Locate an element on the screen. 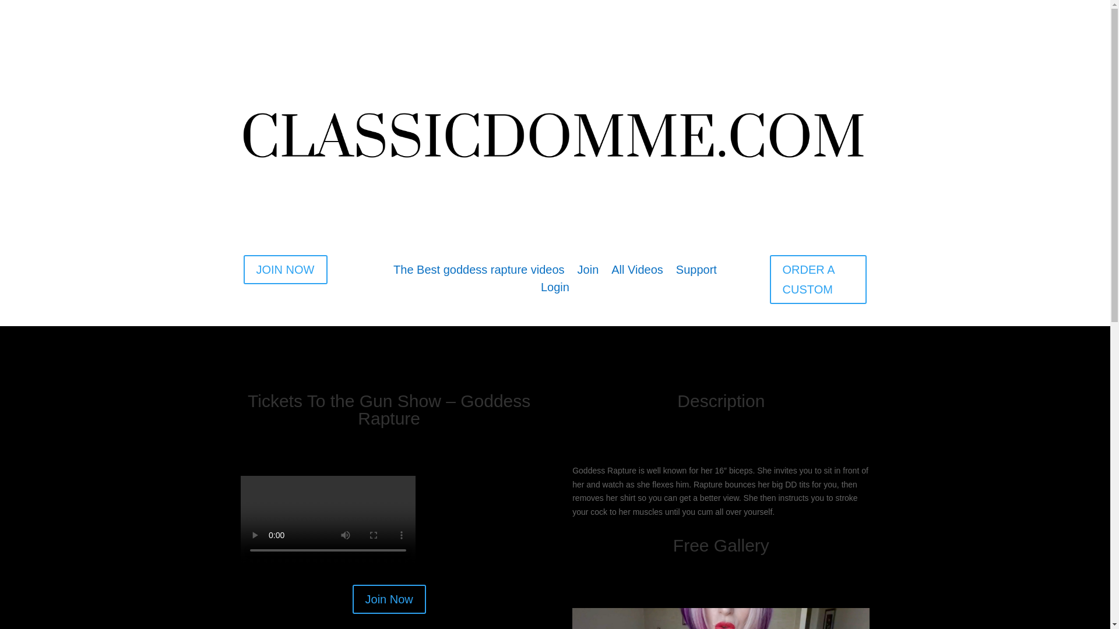  The Best goddess rapture videos is located at coordinates (479, 271).